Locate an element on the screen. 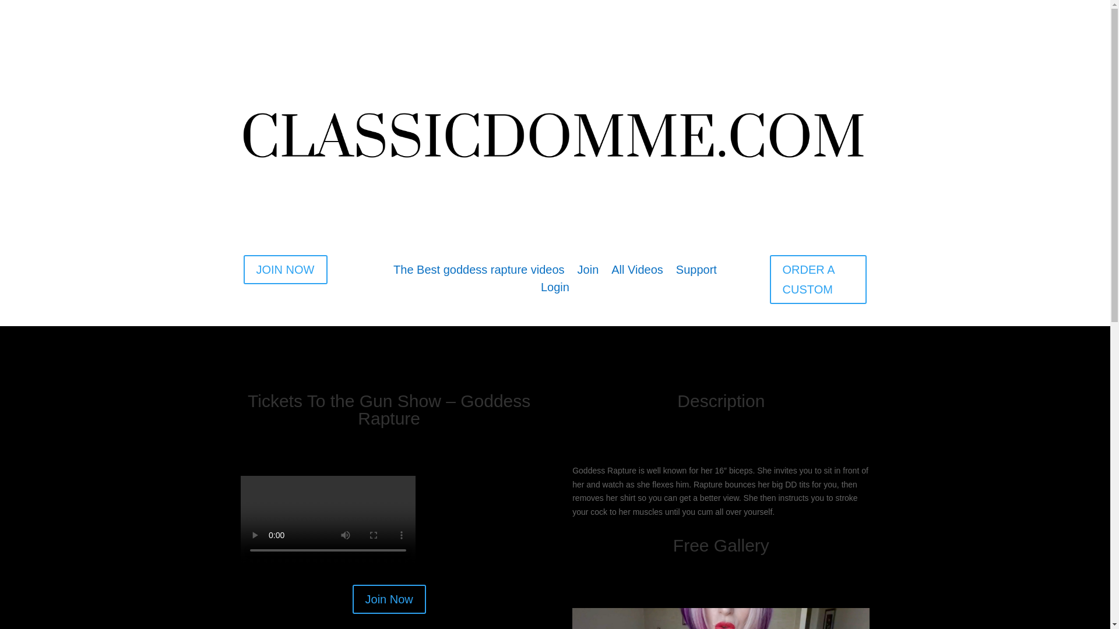  The Best goddess rapture videos is located at coordinates (479, 271).